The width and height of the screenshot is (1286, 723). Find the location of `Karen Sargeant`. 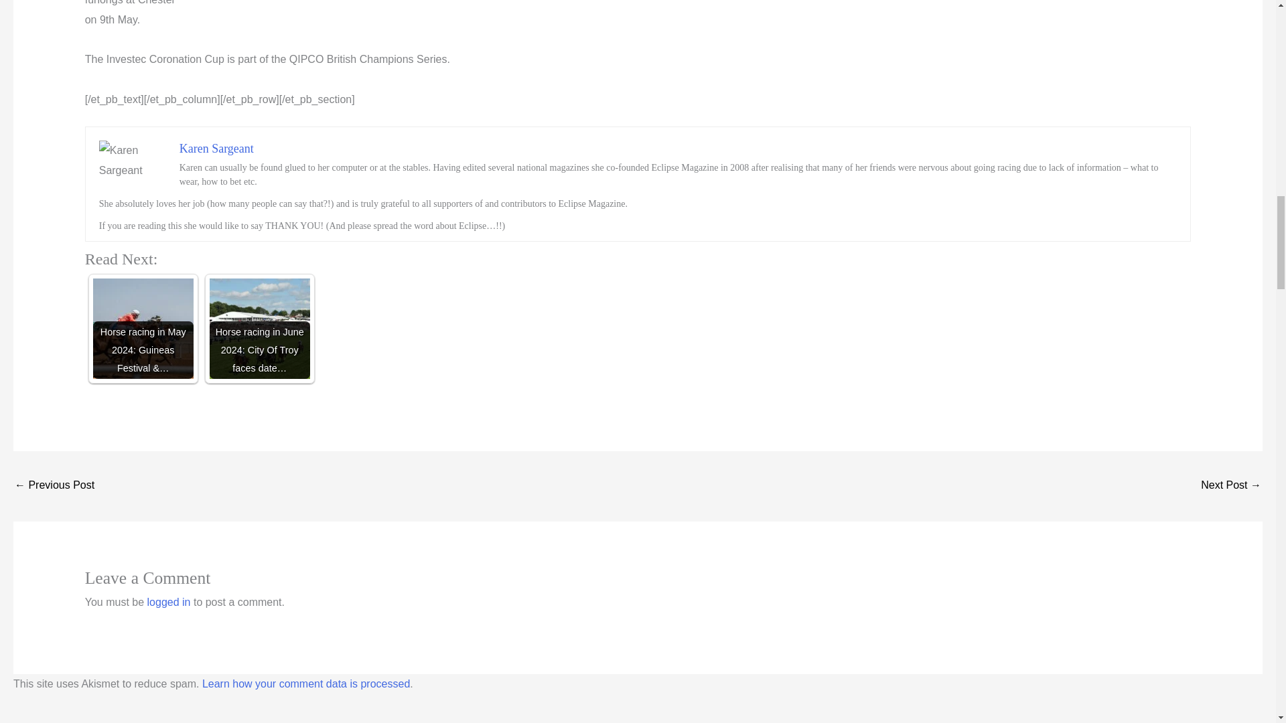

Karen Sargeant is located at coordinates (216, 149).